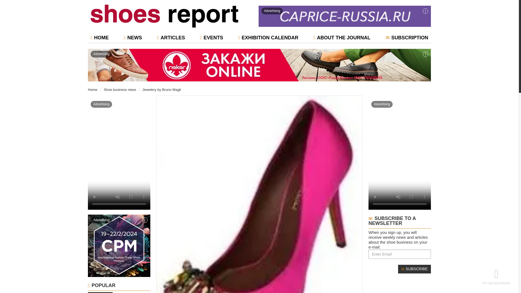 This screenshot has width=521, height=293. Describe the element at coordinates (100, 37) in the screenshot. I see `HOME` at that location.